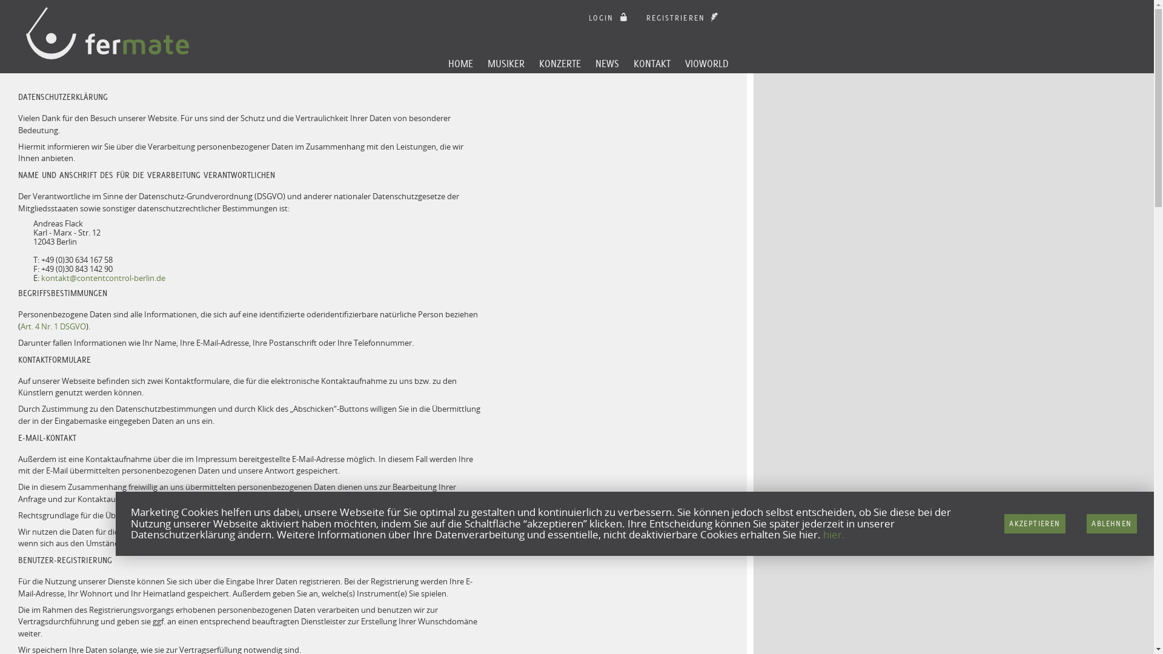 This screenshot has height=654, width=1163. I want to click on Art. 4 Nr. 1 DSGVO, so click(53, 326).